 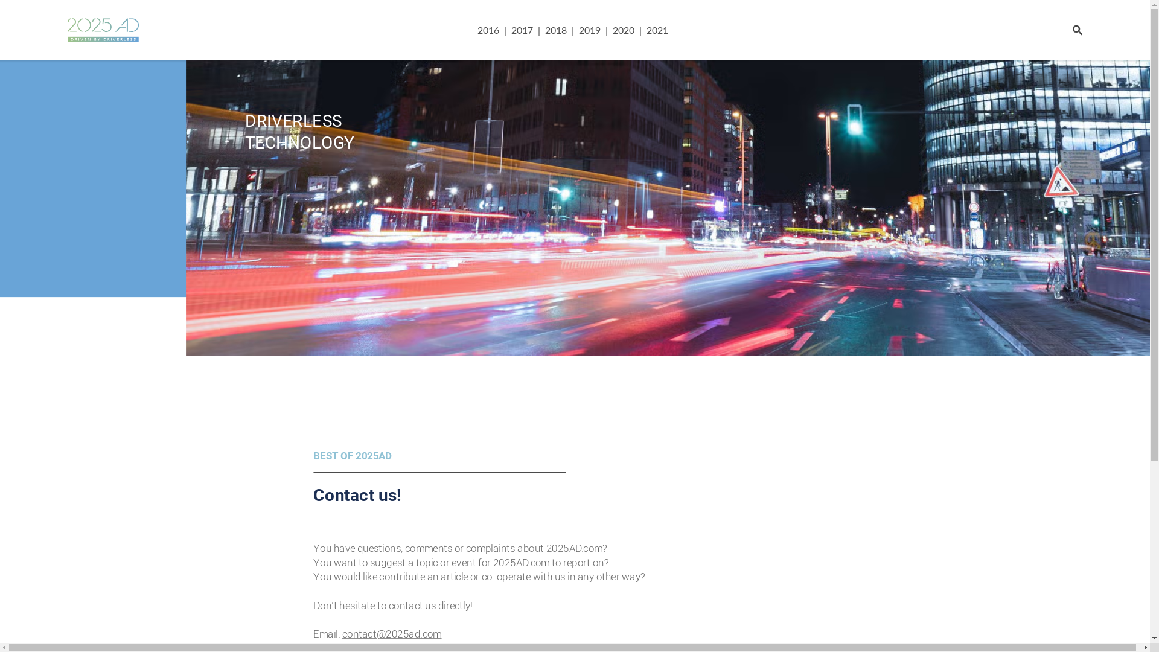 I want to click on 2018, so click(x=555, y=30).